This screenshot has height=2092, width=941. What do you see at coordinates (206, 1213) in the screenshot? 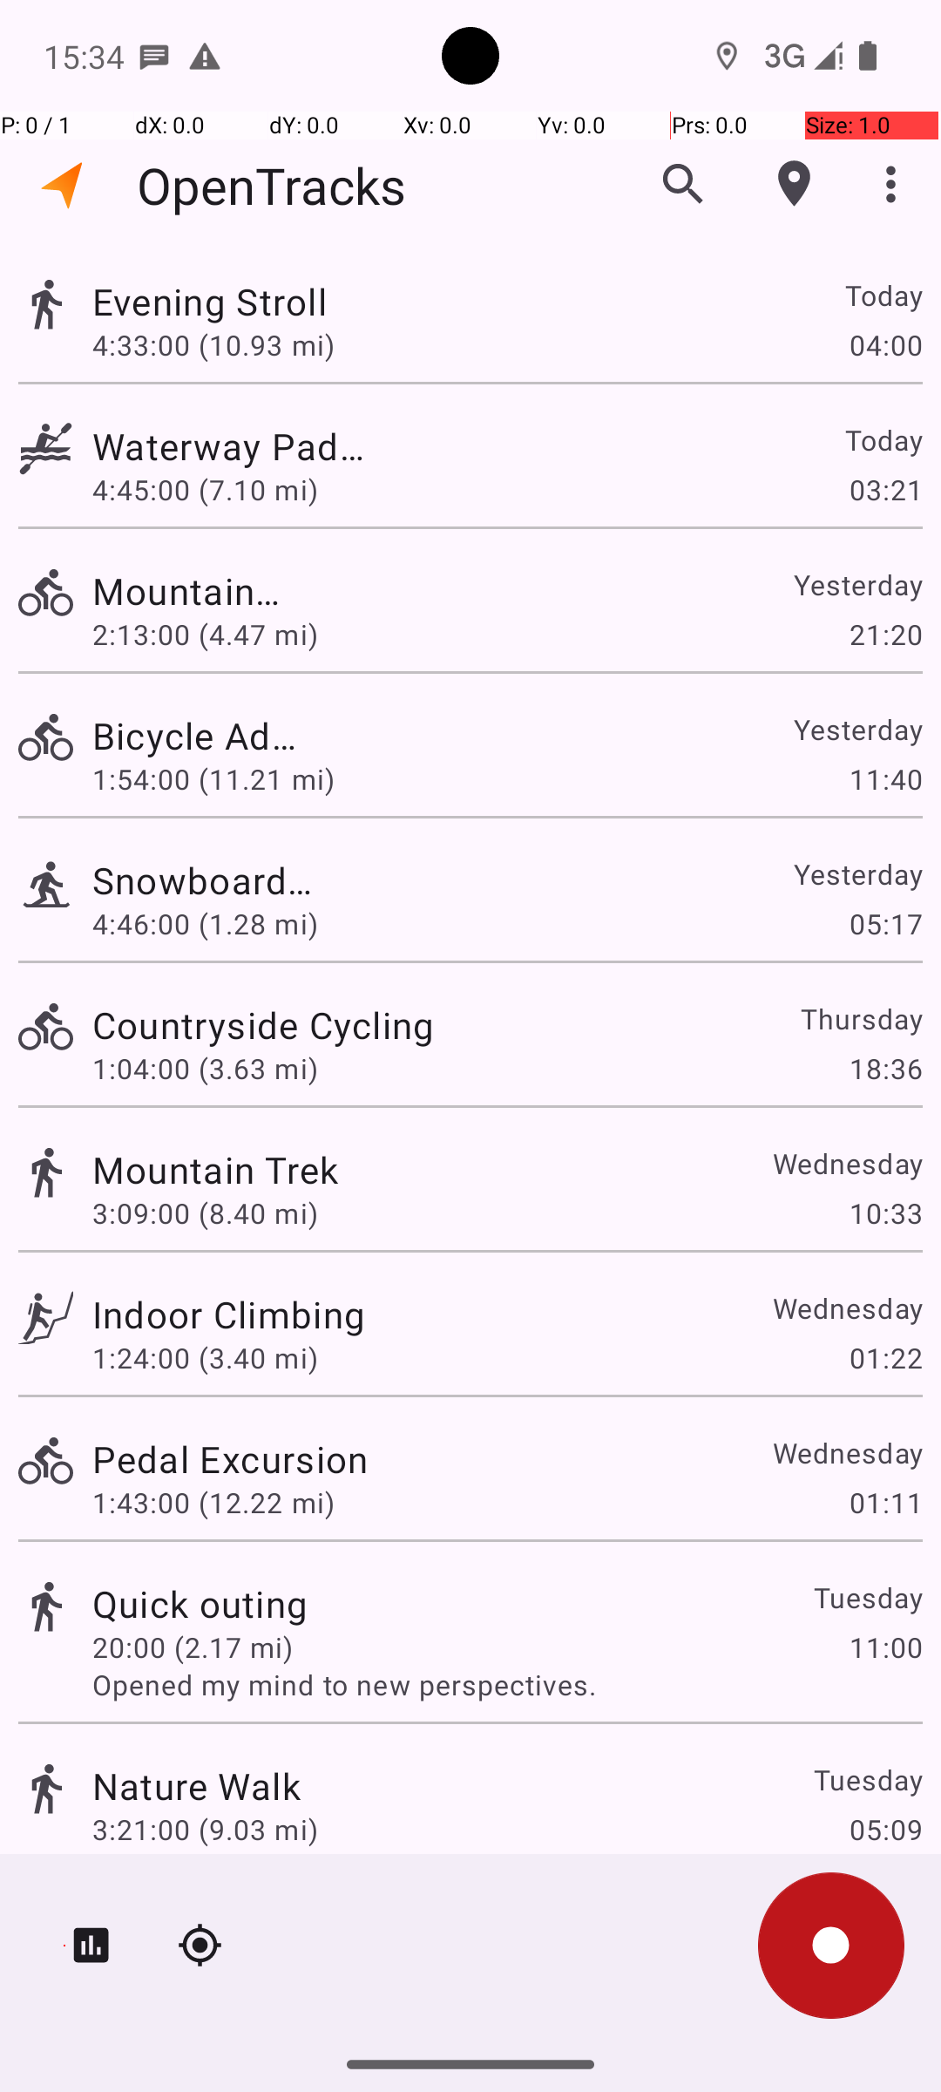
I see `3:09:00 (8.40 mi)` at bounding box center [206, 1213].